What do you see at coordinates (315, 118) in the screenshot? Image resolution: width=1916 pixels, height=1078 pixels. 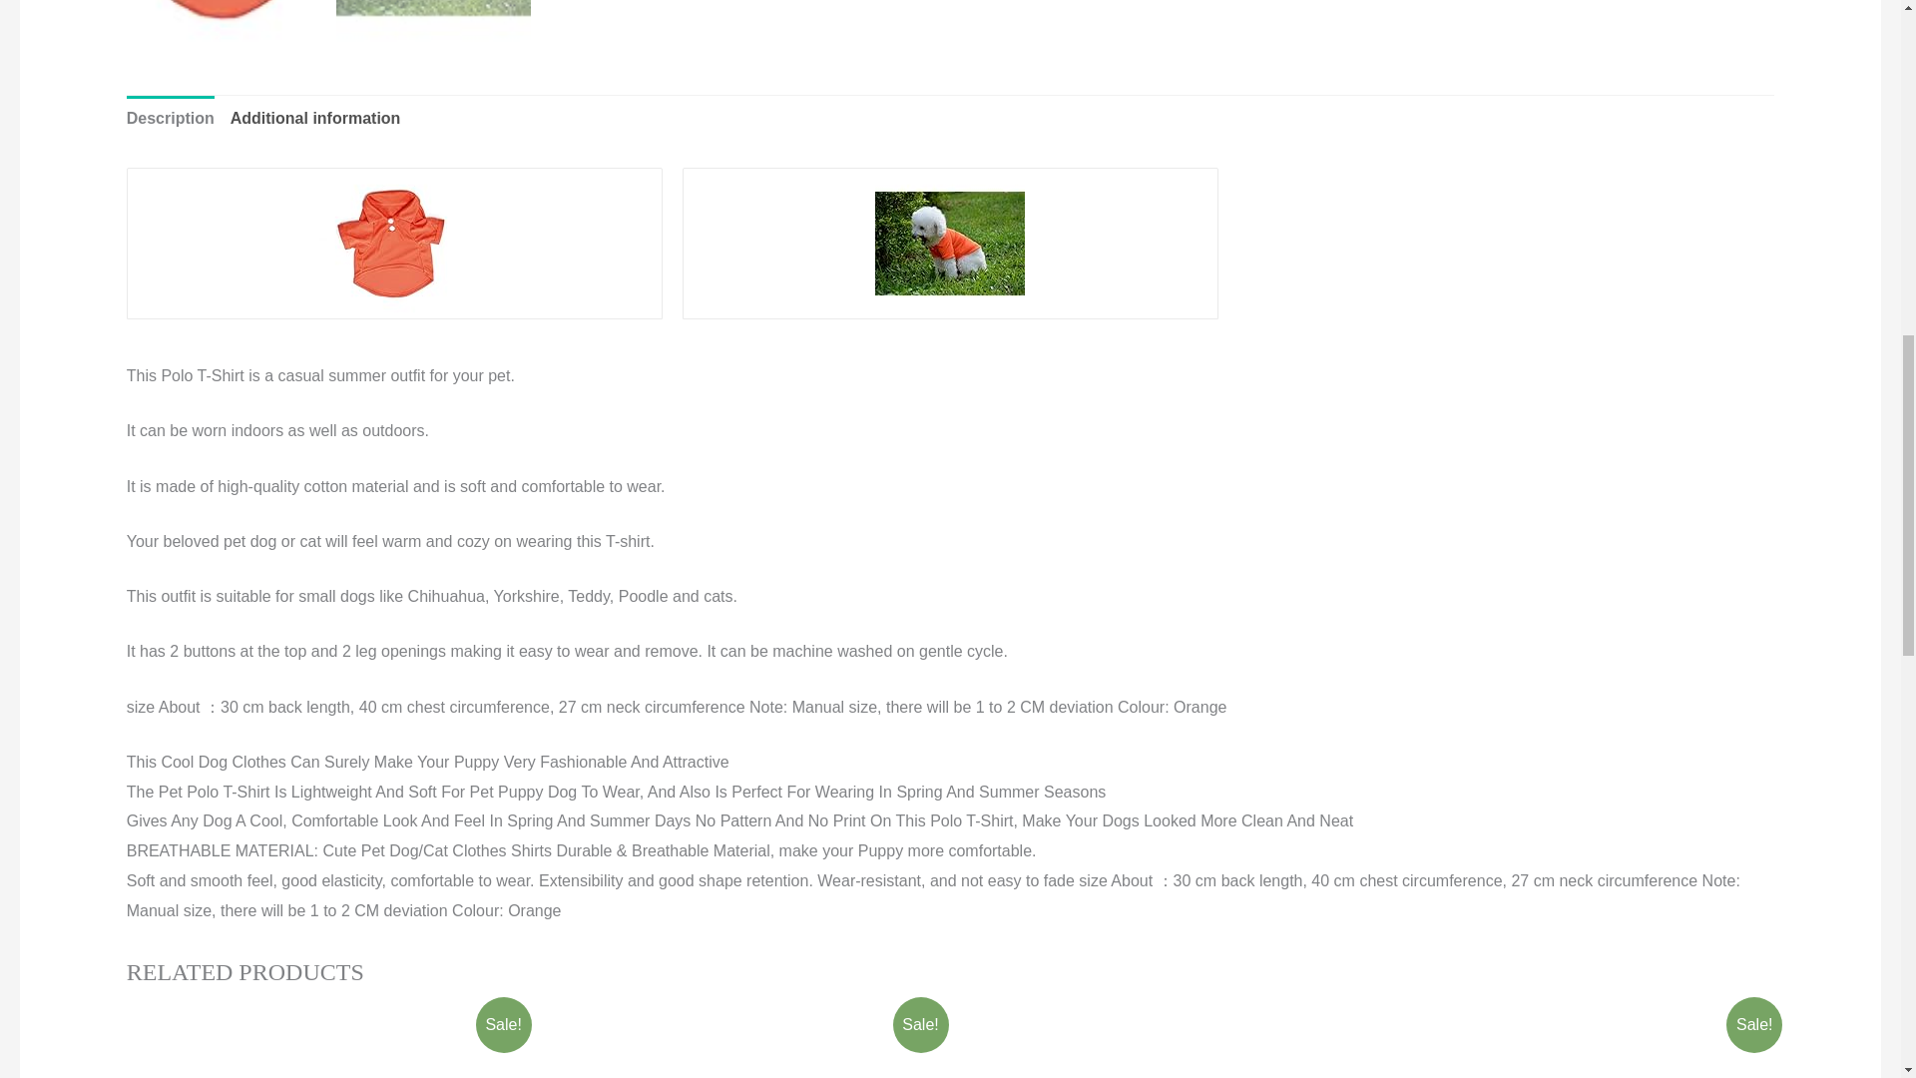 I see `Additional information` at bounding box center [315, 118].